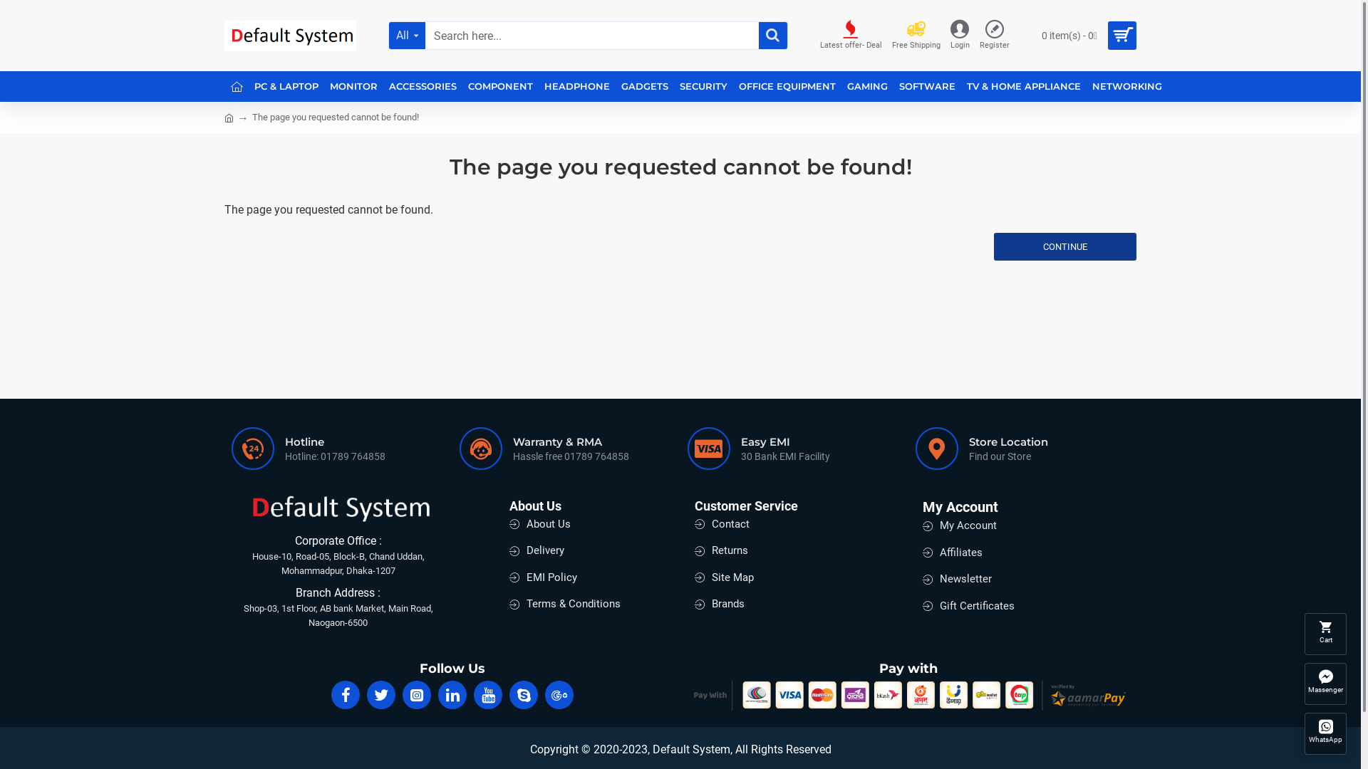 The width and height of the screenshot is (1368, 769). I want to click on Easy EMI
30 Bank EMI Facility, so click(794, 449).